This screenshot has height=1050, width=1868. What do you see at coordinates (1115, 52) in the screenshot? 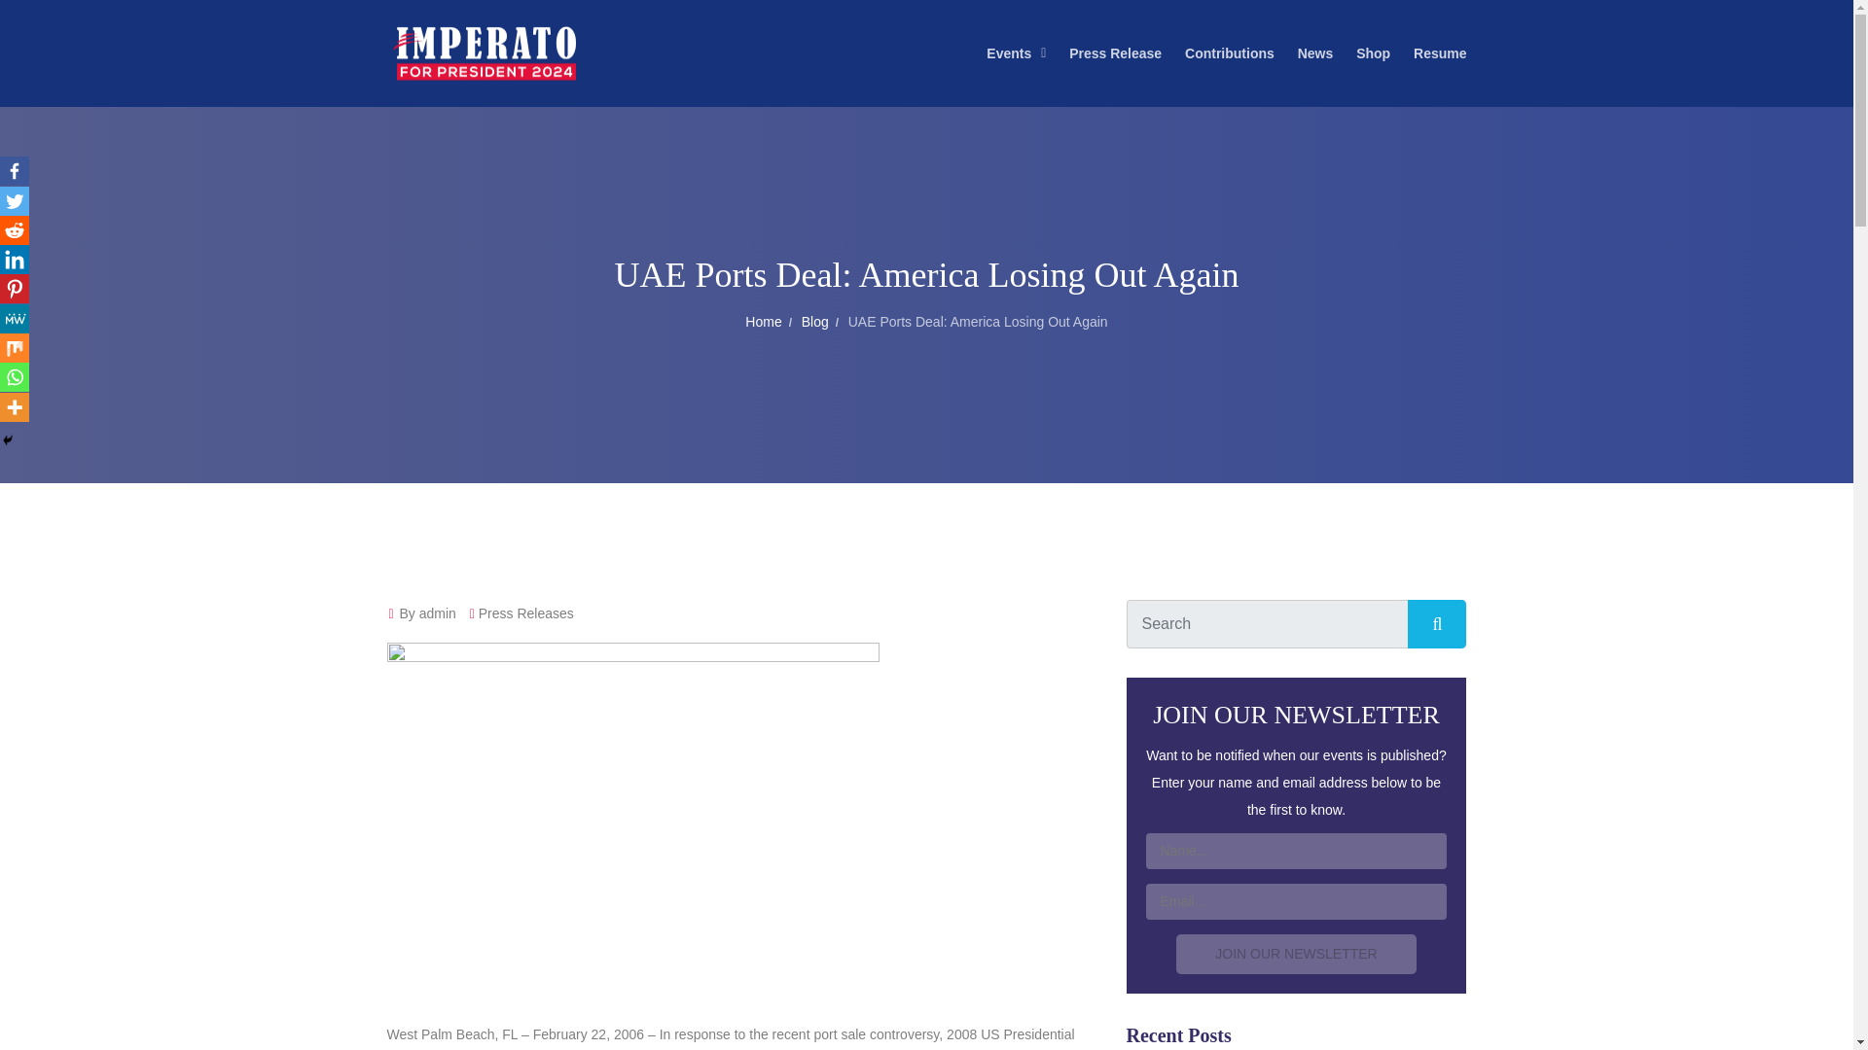
I see `Press Release` at bounding box center [1115, 52].